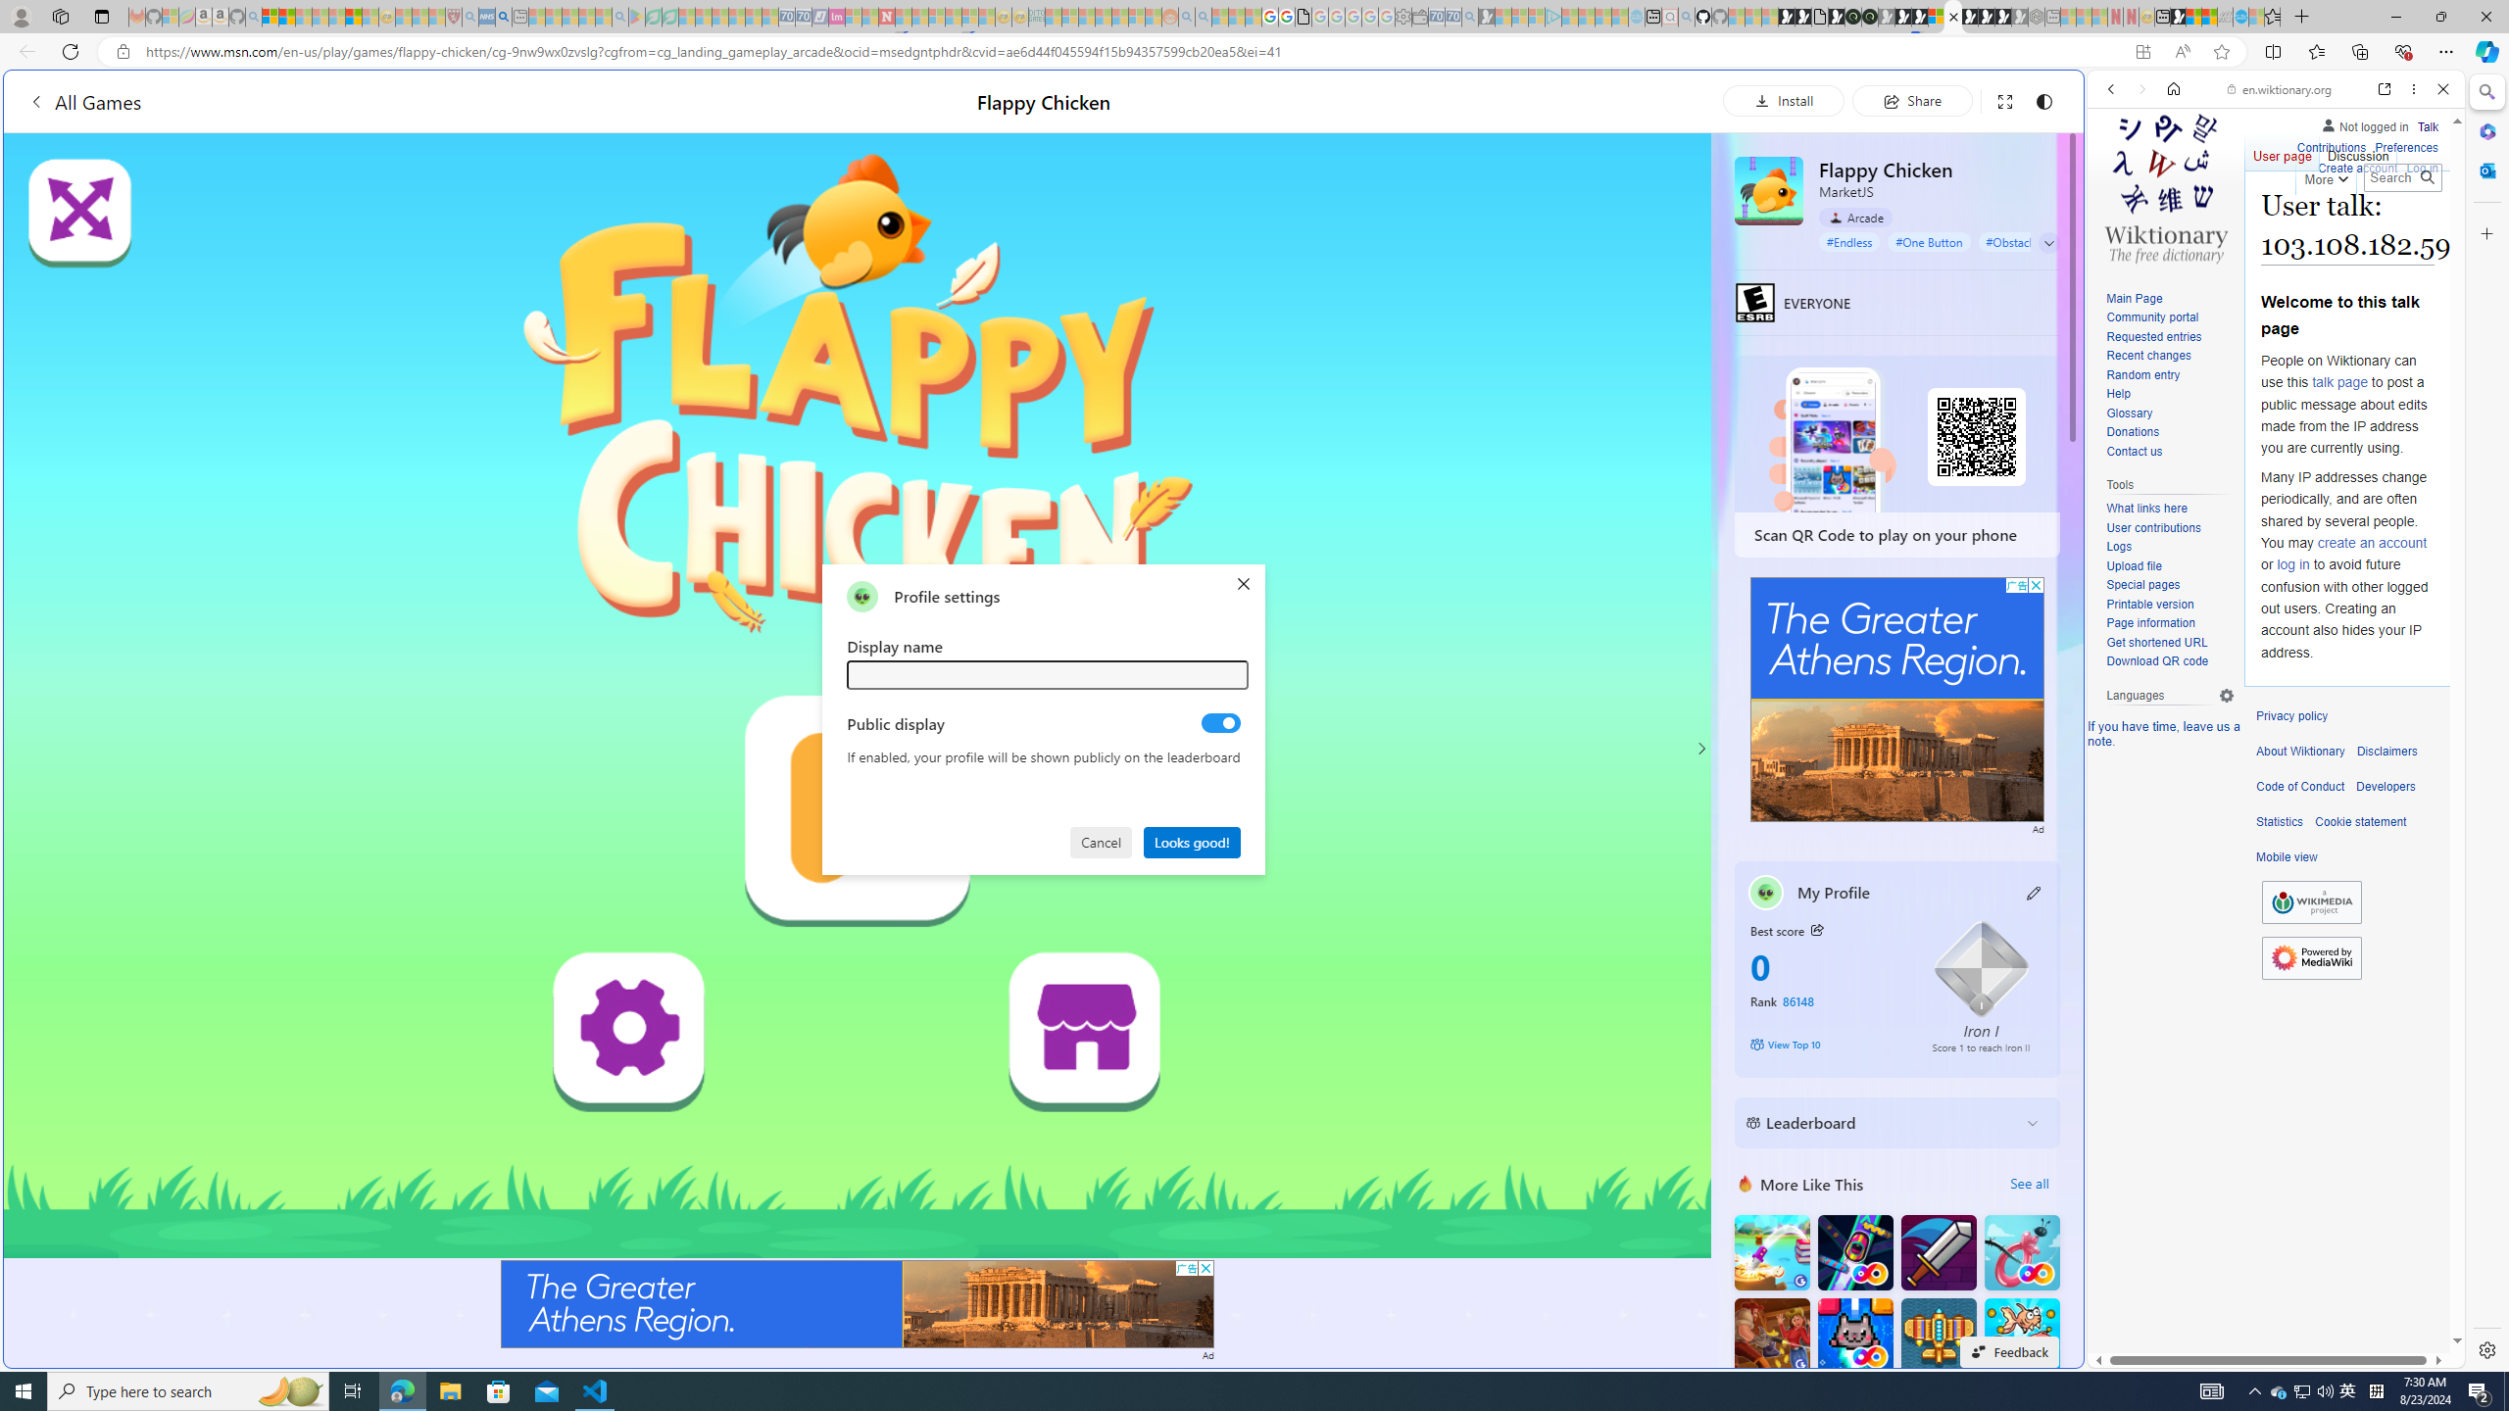 This screenshot has height=1411, width=2509. I want to click on World - MSN, so click(1254, 670).